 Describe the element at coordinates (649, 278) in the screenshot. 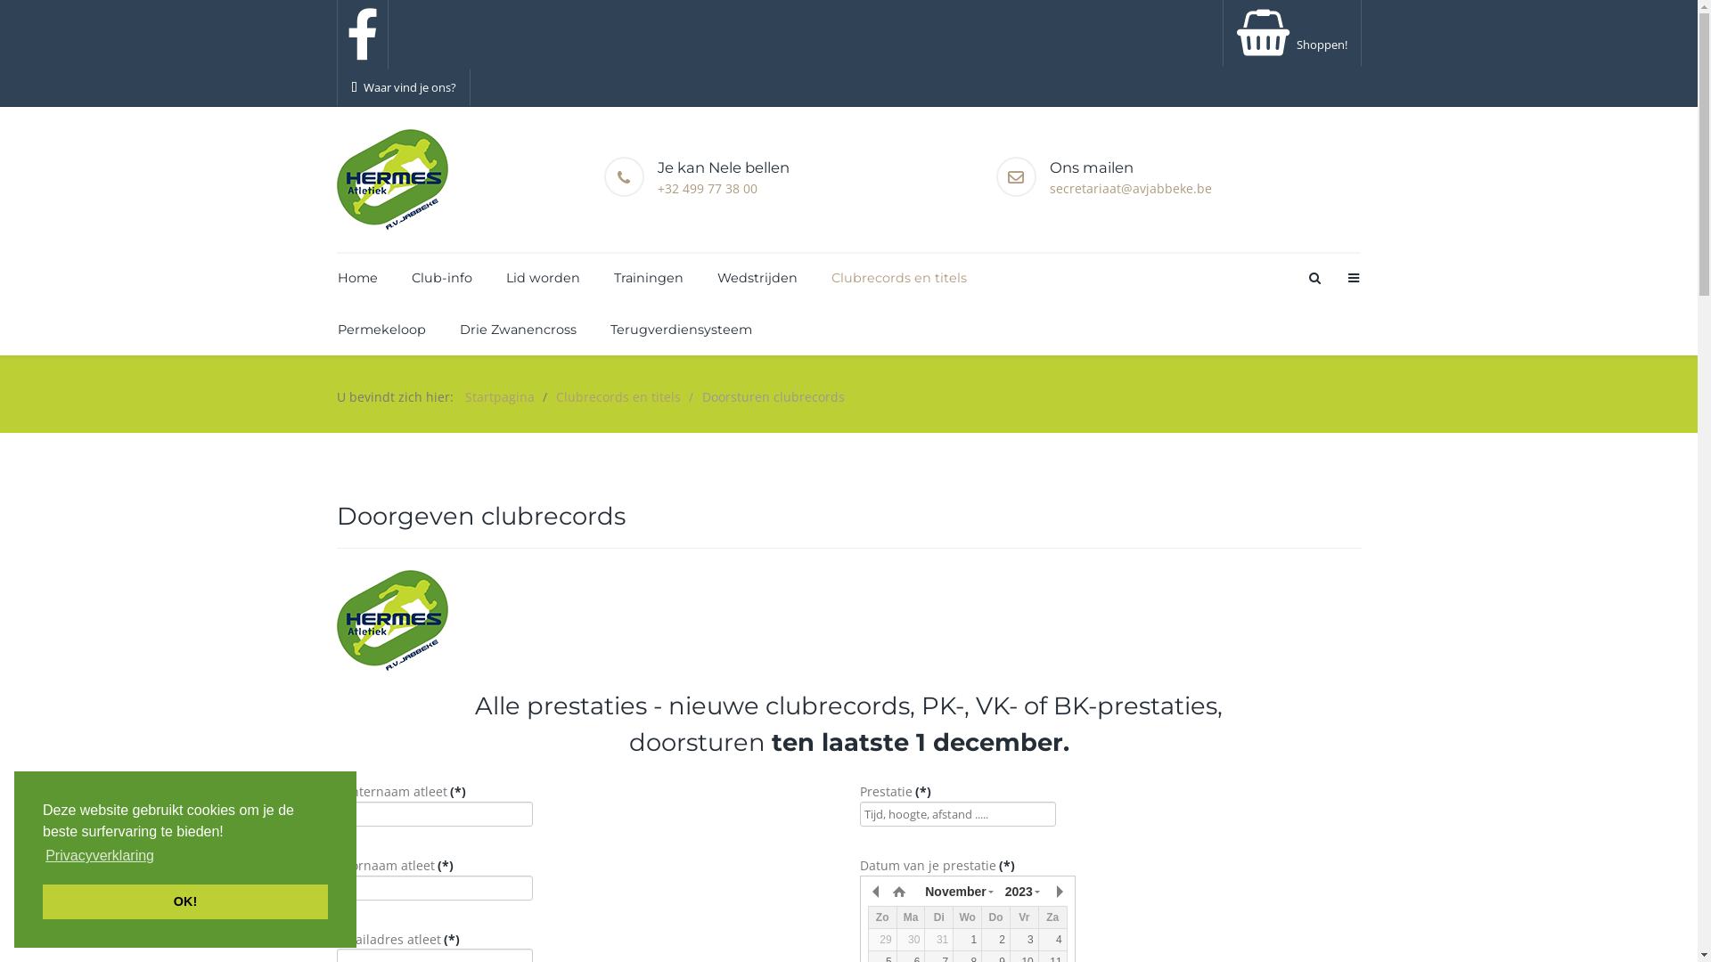

I see `Trainingen` at that location.